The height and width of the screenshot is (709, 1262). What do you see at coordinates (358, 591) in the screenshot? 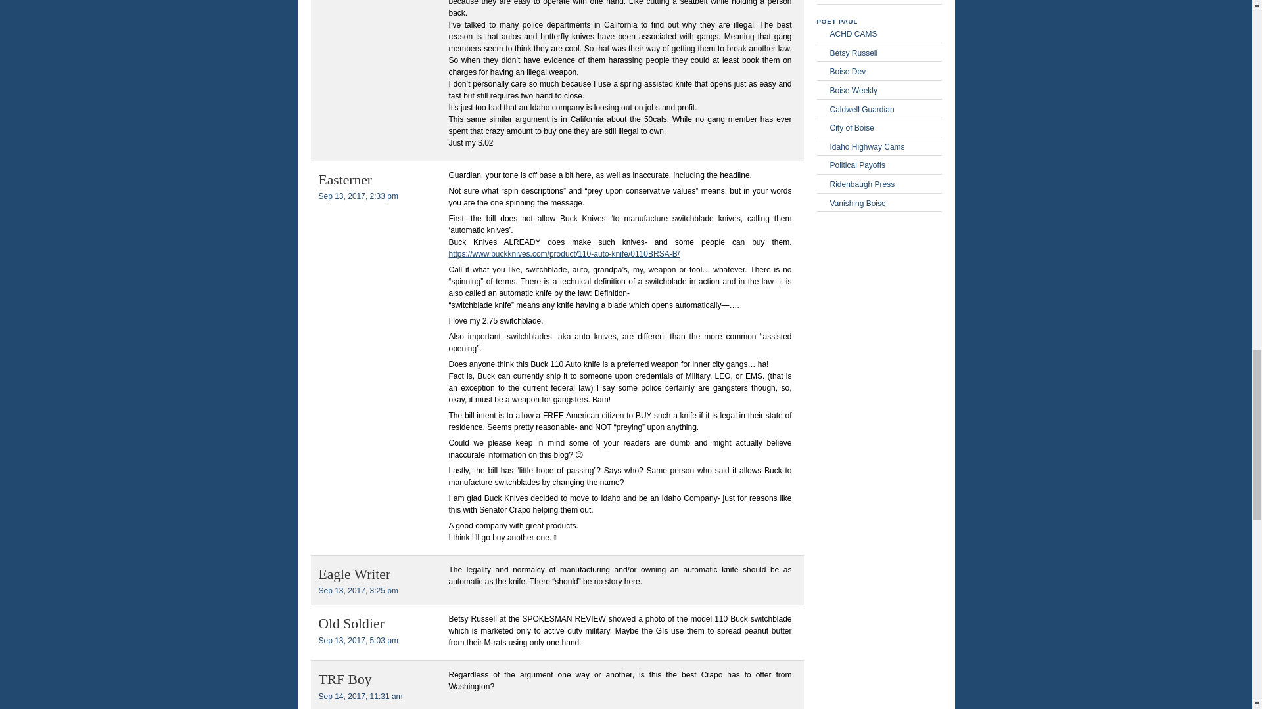
I see `Sep 13, 2017, 3:25 pm` at bounding box center [358, 591].